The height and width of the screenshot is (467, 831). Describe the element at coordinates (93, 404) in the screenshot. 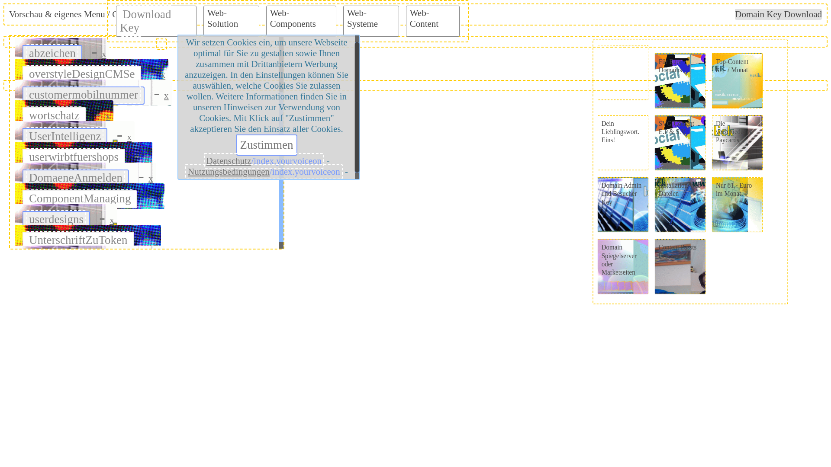

I see `BeiDomainAnmeldung - x` at that location.